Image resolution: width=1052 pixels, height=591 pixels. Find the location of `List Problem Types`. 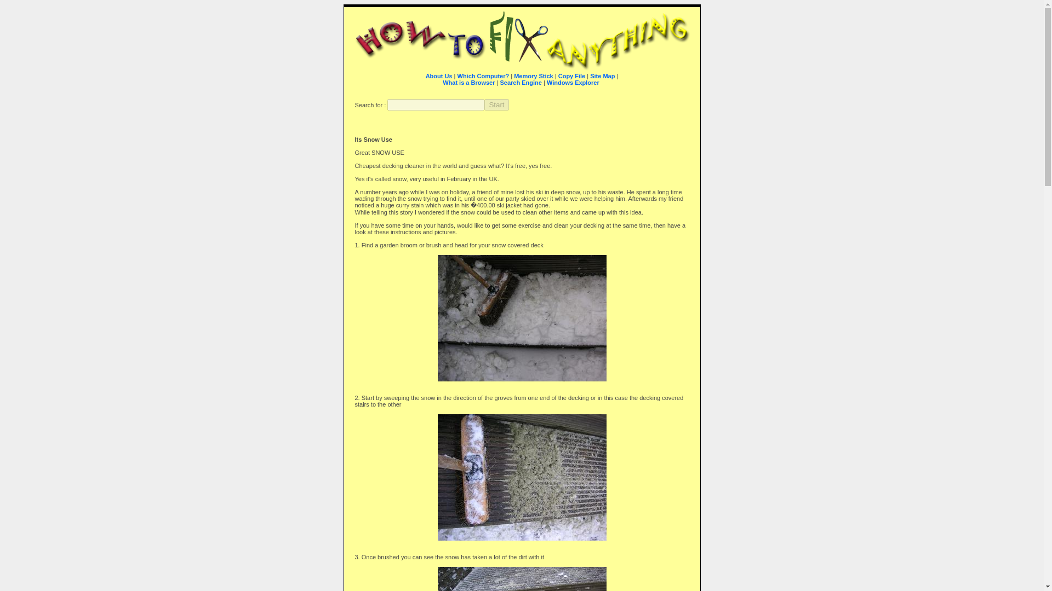

List Problem Types is located at coordinates (602, 76).